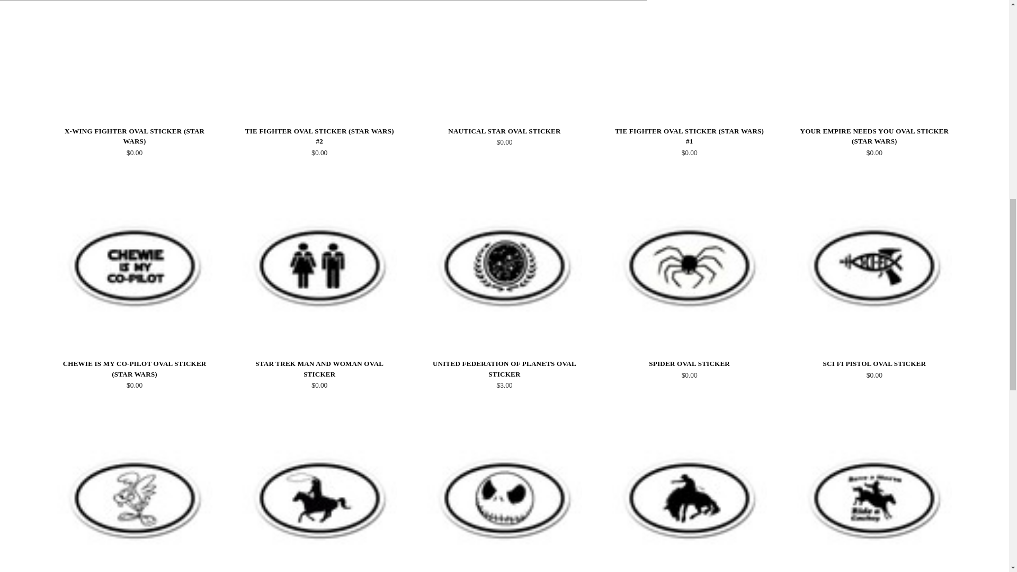 The image size is (1017, 572). Describe the element at coordinates (504, 496) in the screenshot. I see `Jack Skellington Oval Sticker` at that location.